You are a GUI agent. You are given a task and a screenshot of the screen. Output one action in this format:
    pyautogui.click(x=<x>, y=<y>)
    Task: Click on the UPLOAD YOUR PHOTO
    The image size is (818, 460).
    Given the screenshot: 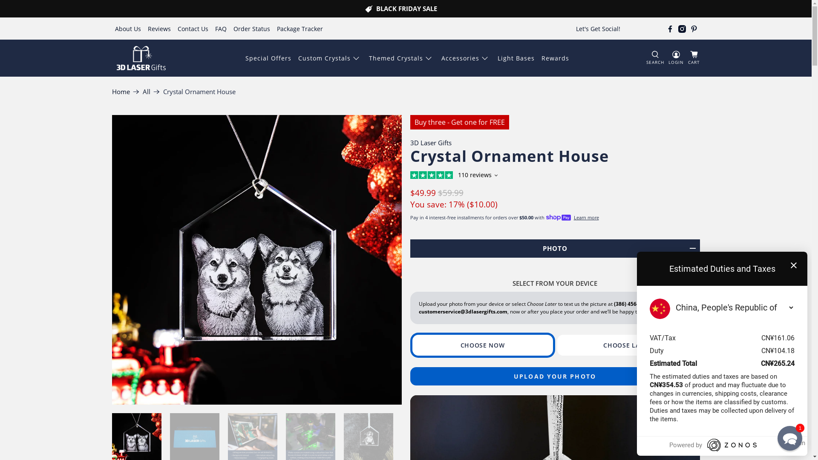 What is the action you would take?
    pyautogui.click(x=555, y=376)
    